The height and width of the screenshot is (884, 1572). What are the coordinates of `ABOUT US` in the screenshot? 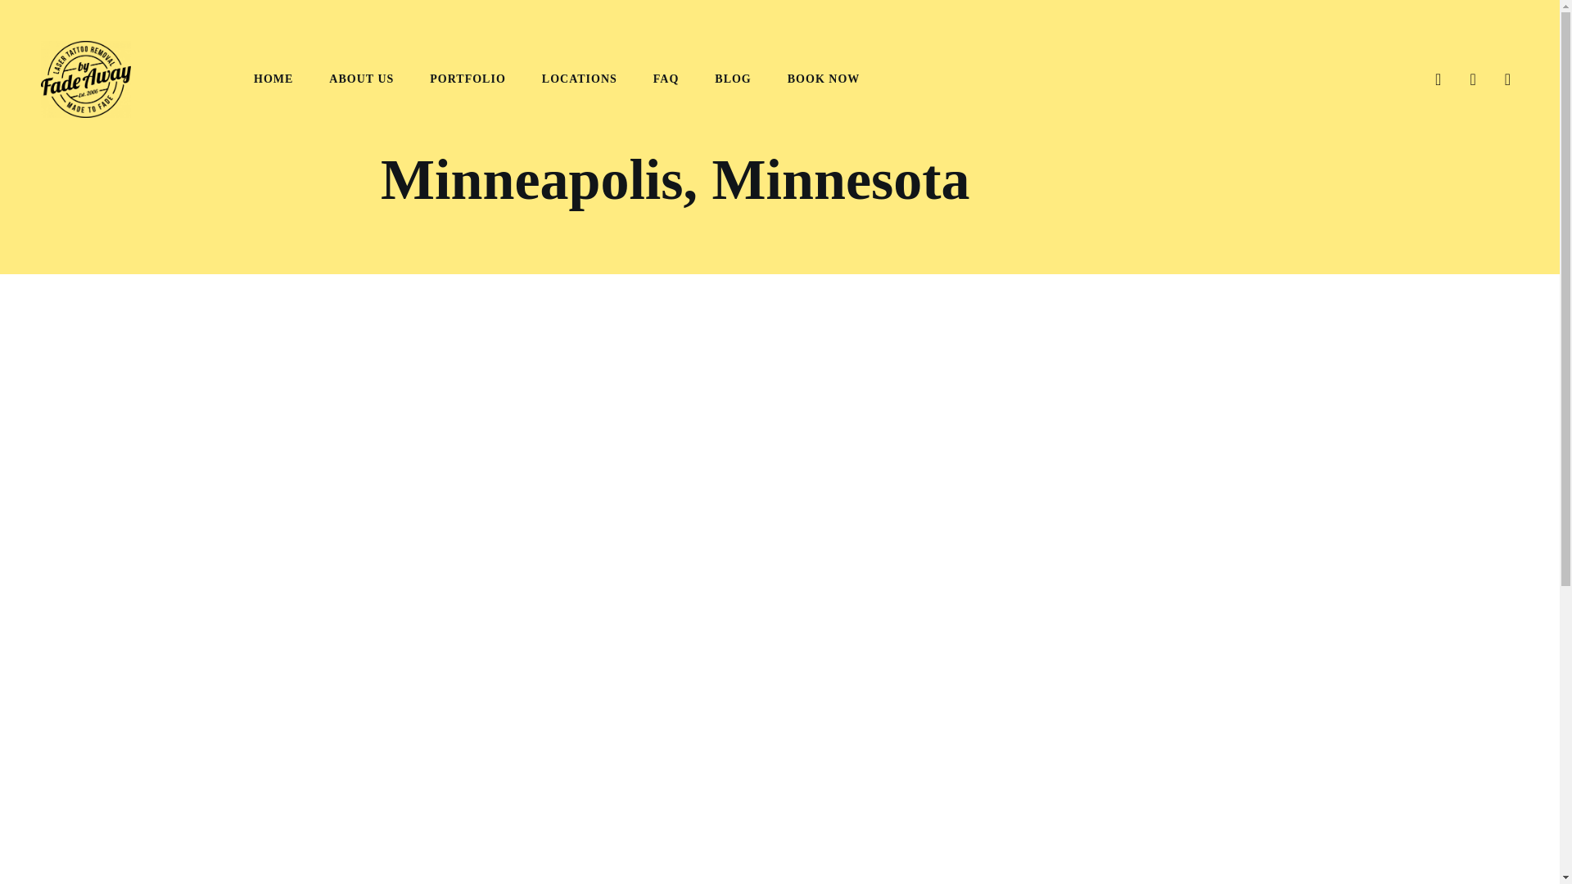 It's located at (361, 79).